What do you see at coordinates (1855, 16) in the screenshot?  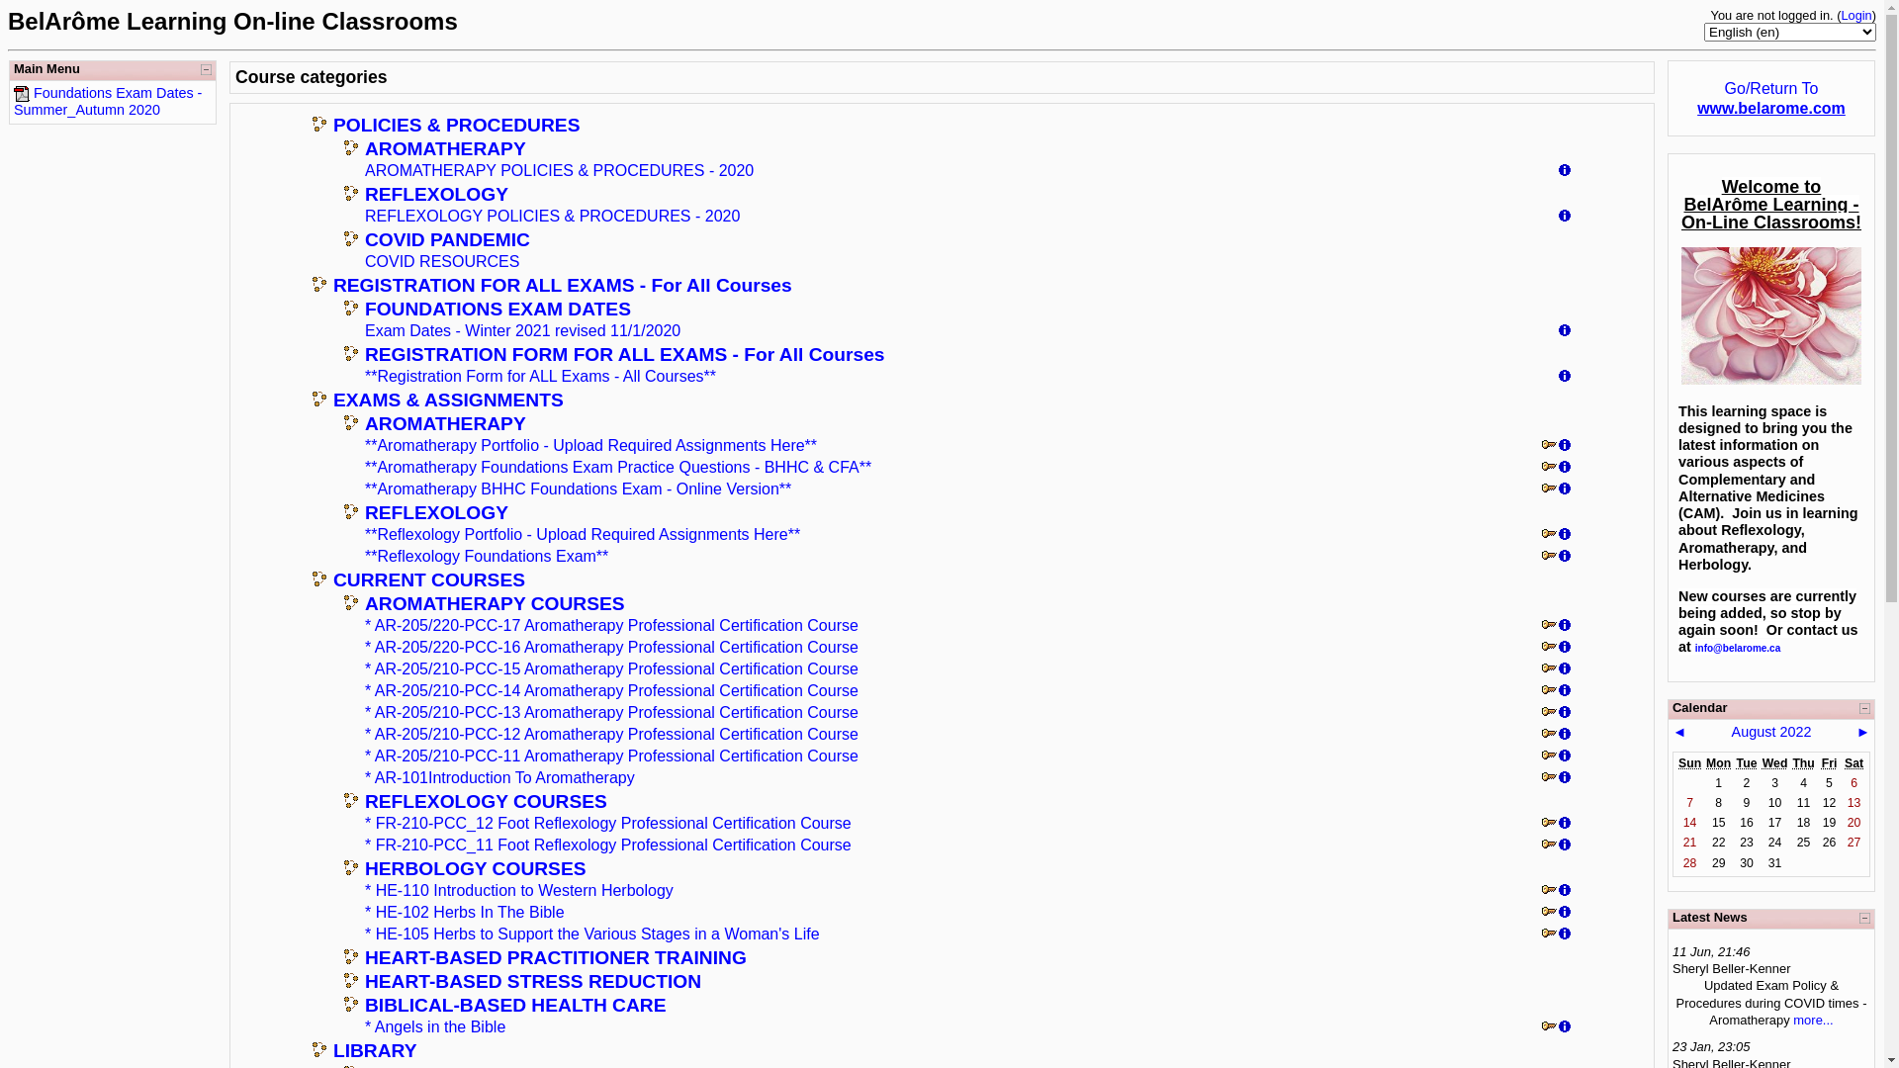 I see `Login` at bounding box center [1855, 16].